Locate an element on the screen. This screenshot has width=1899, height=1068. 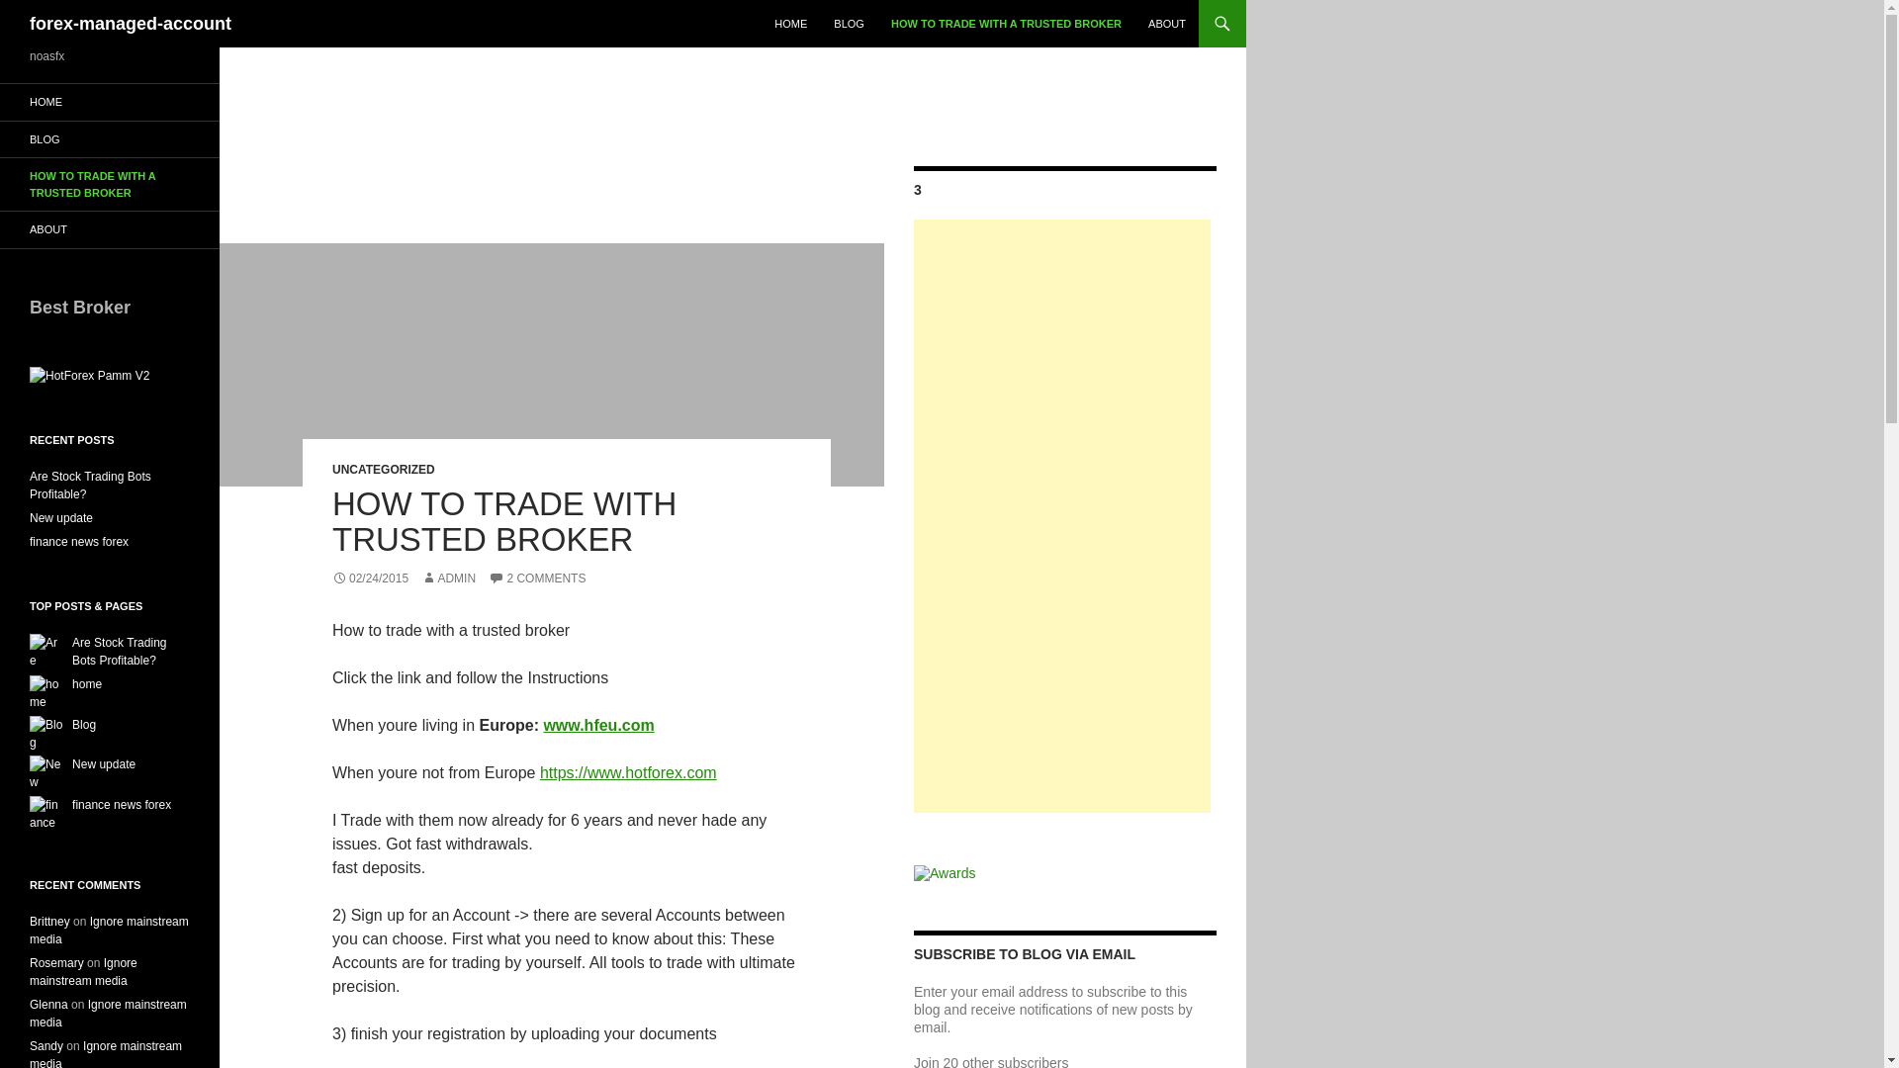
finance news forex is located at coordinates (79, 542).